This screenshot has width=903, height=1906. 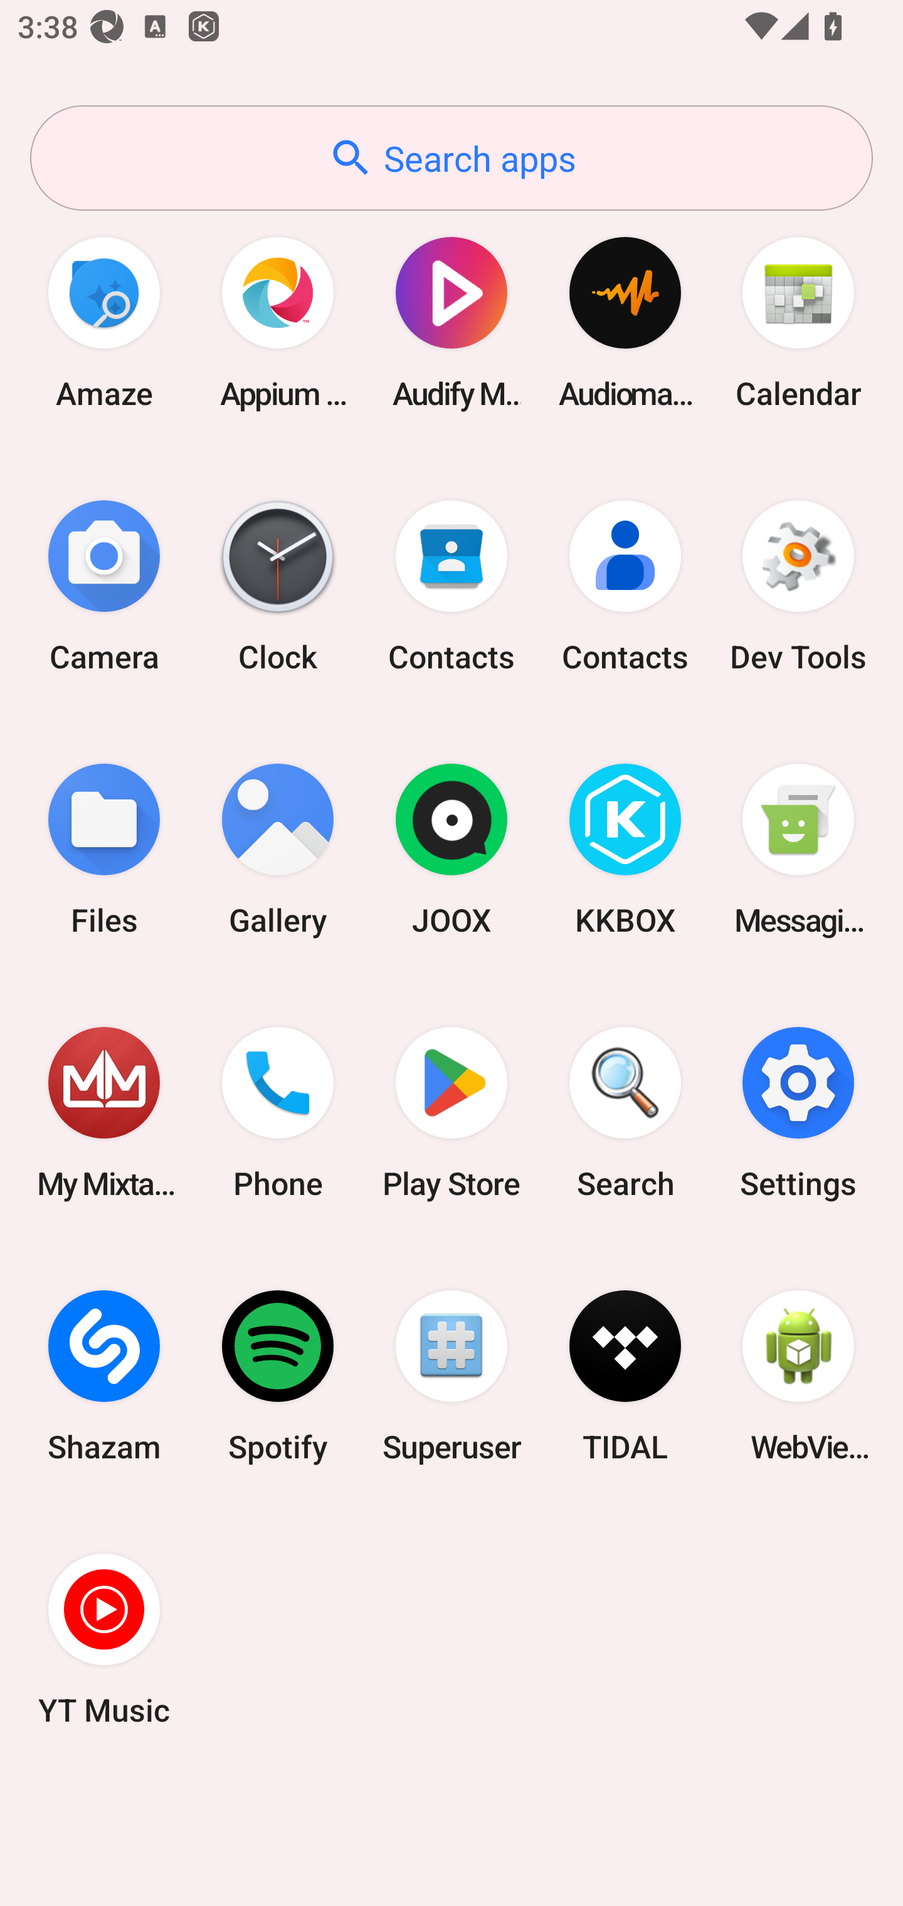 What do you see at coordinates (451, 158) in the screenshot?
I see `  Search apps` at bounding box center [451, 158].